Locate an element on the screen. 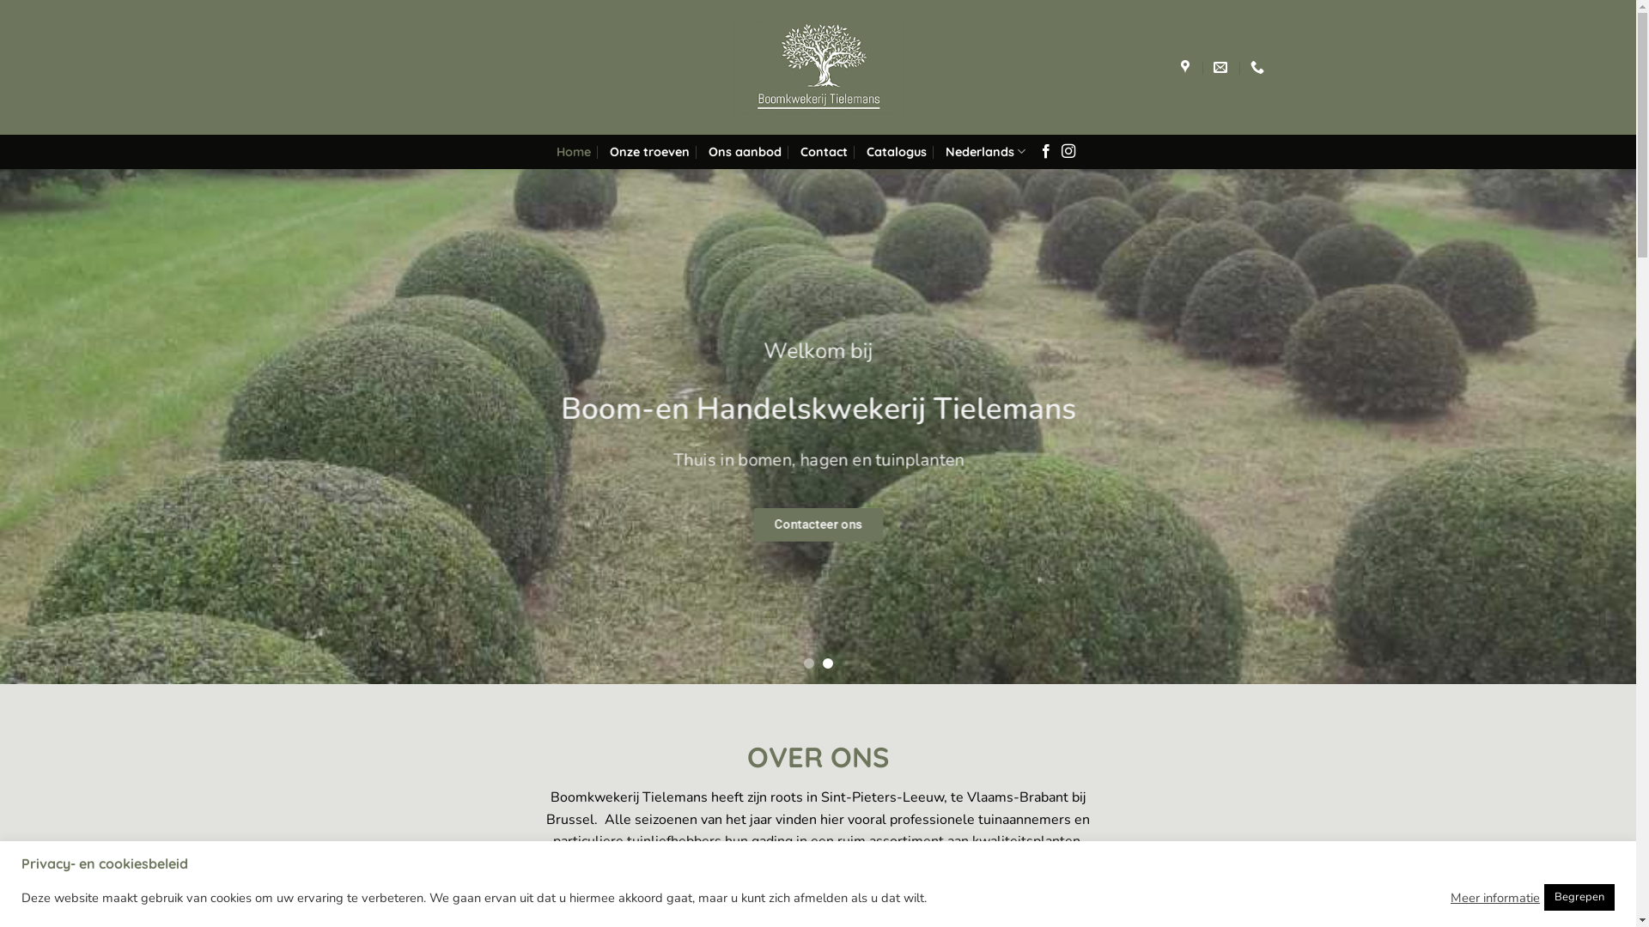 This screenshot has width=1649, height=927. Nederlands is located at coordinates (986, 151).